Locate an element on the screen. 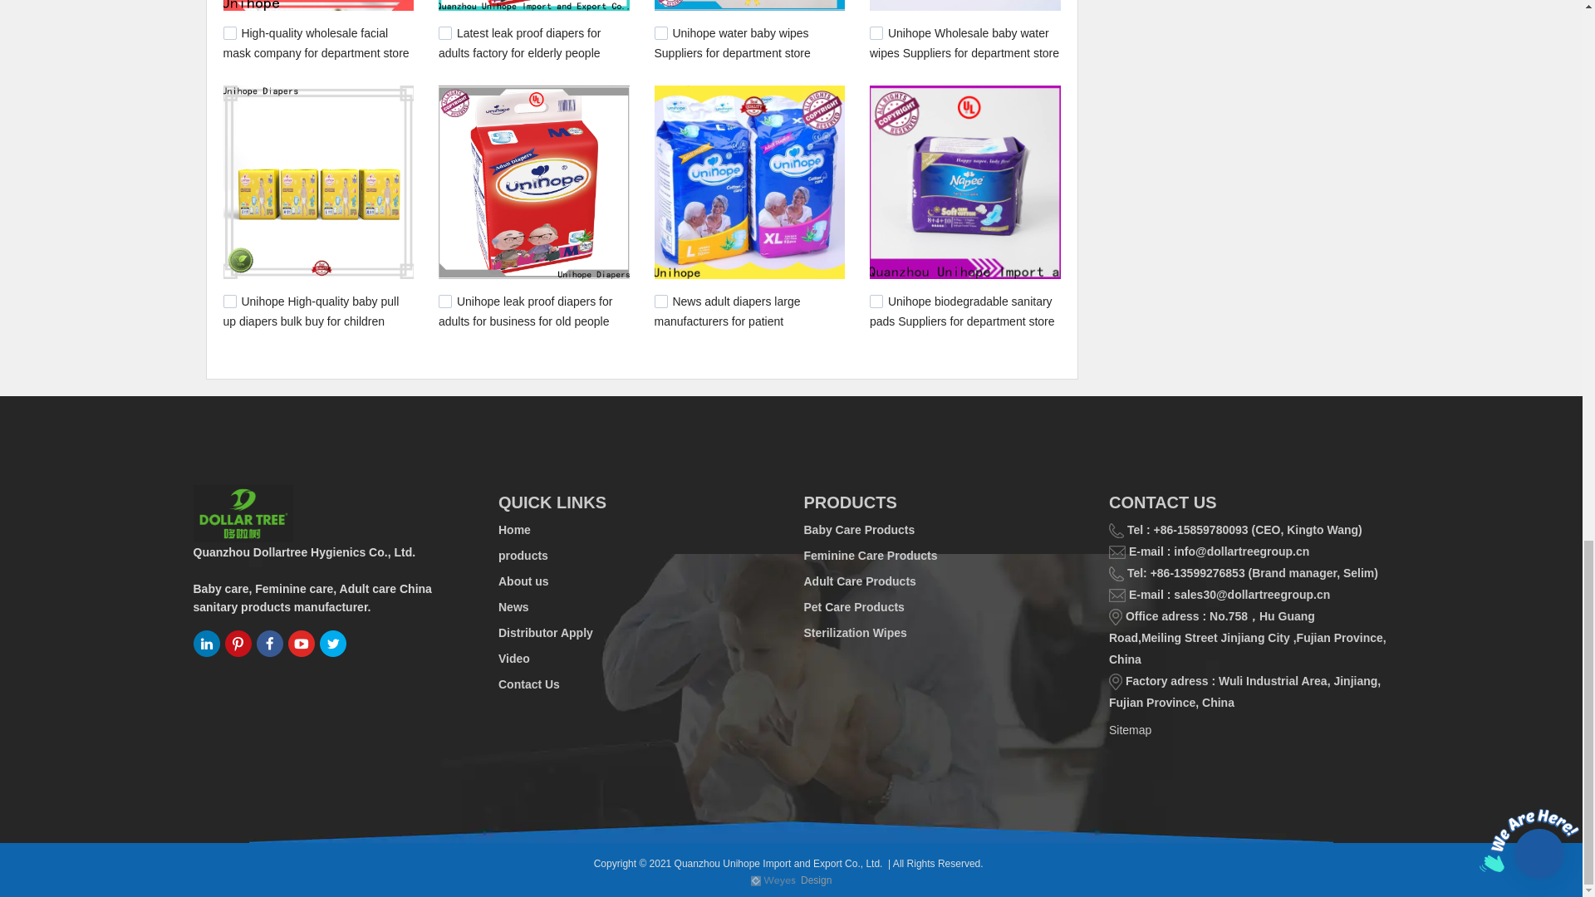 The image size is (1595, 897). Unihope water baby wipes Suppliers for department store is located at coordinates (732, 43).